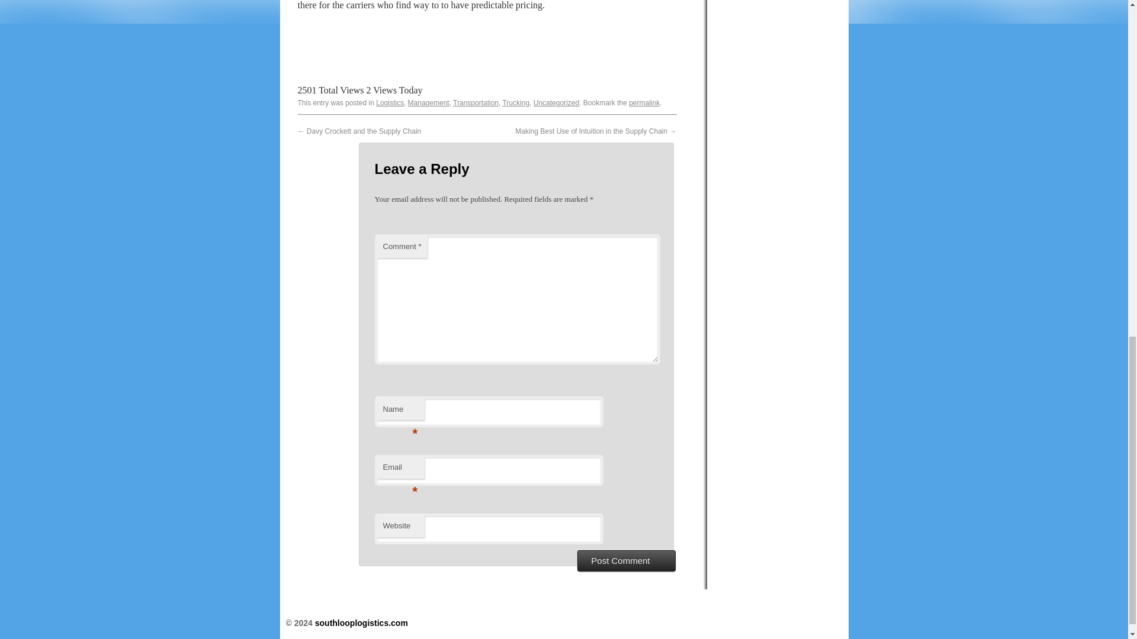  Describe the element at coordinates (390, 103) in the screenshot. I see `Logistics` at that location.